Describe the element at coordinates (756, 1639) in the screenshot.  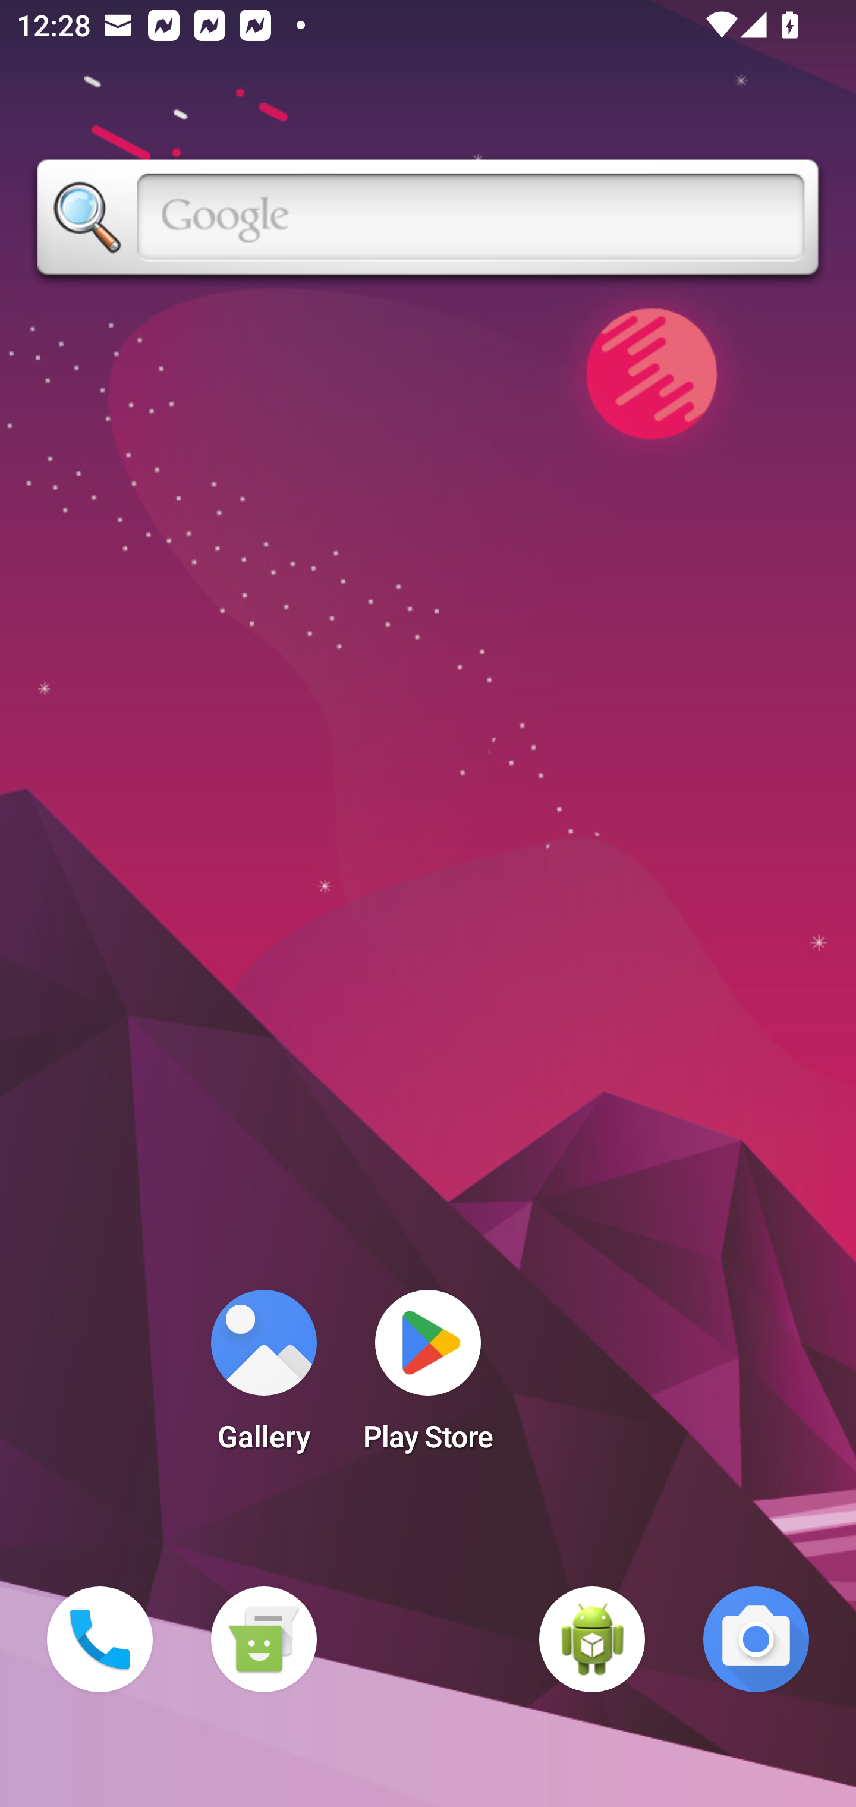
I see `Camera` at that location.